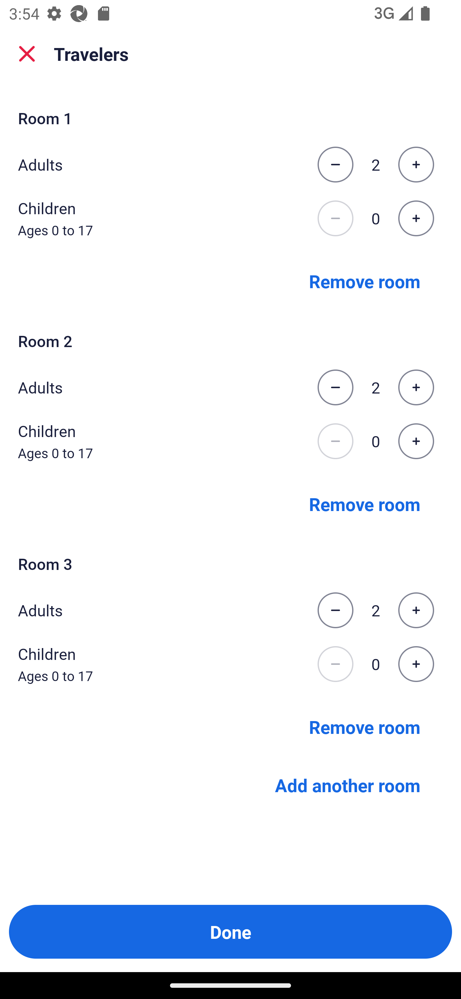  What do you see at coordinates (335, 219) in the screenshot?
I see `Decrease the number of children` at bounding box center [335, 219].